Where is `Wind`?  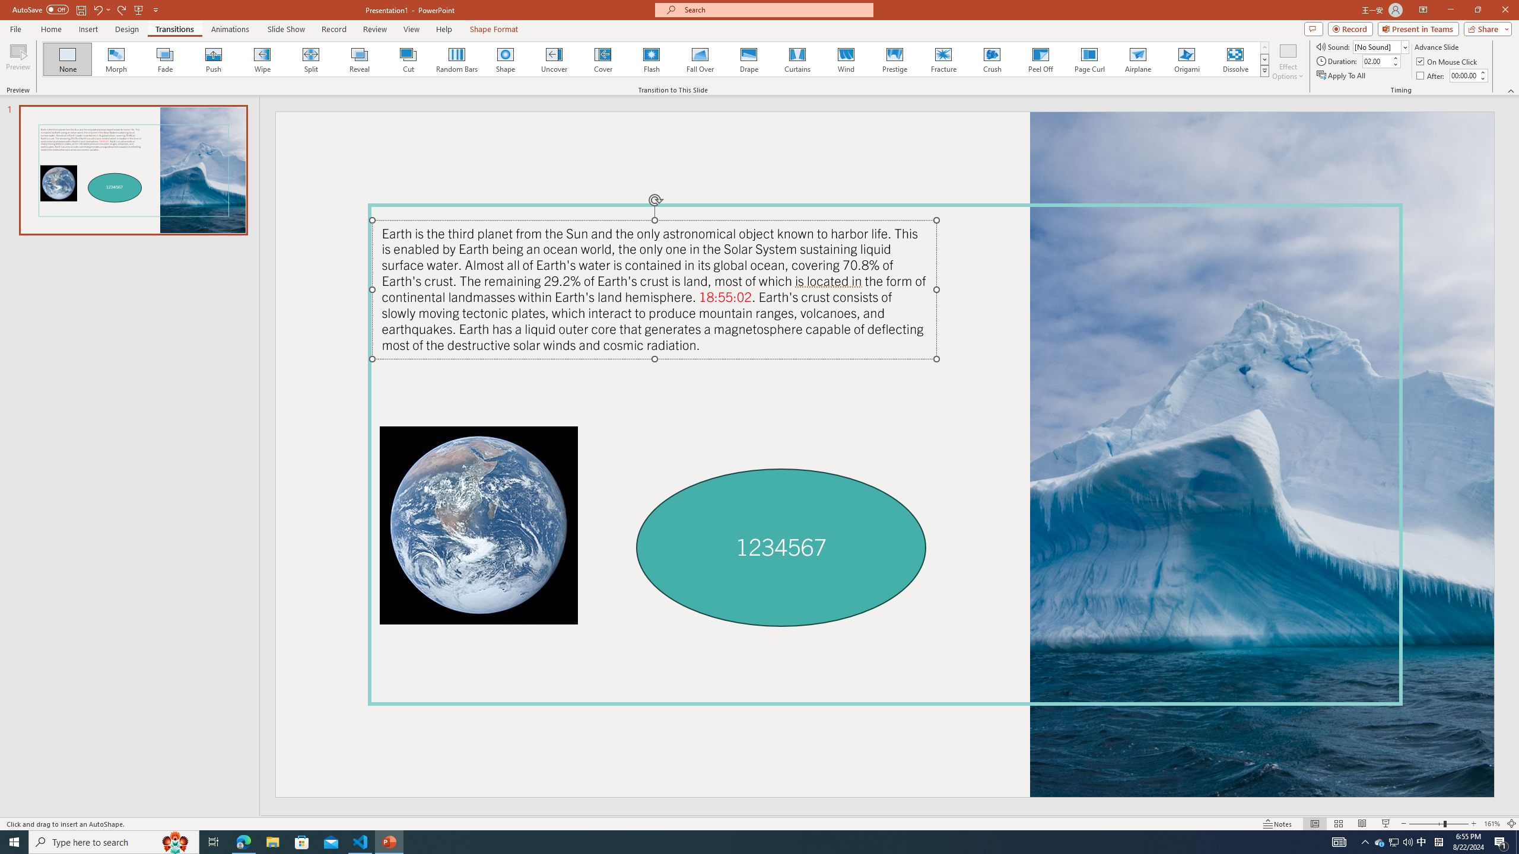
Wind is located at coordinates (846, 59).